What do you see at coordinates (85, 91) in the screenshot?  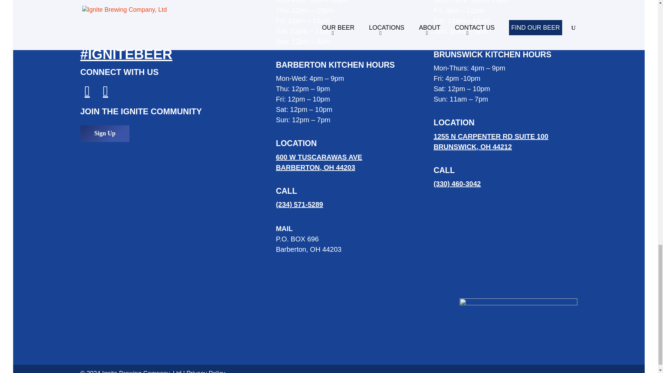 I see `Sign Up` at bounding box center [85, 91].